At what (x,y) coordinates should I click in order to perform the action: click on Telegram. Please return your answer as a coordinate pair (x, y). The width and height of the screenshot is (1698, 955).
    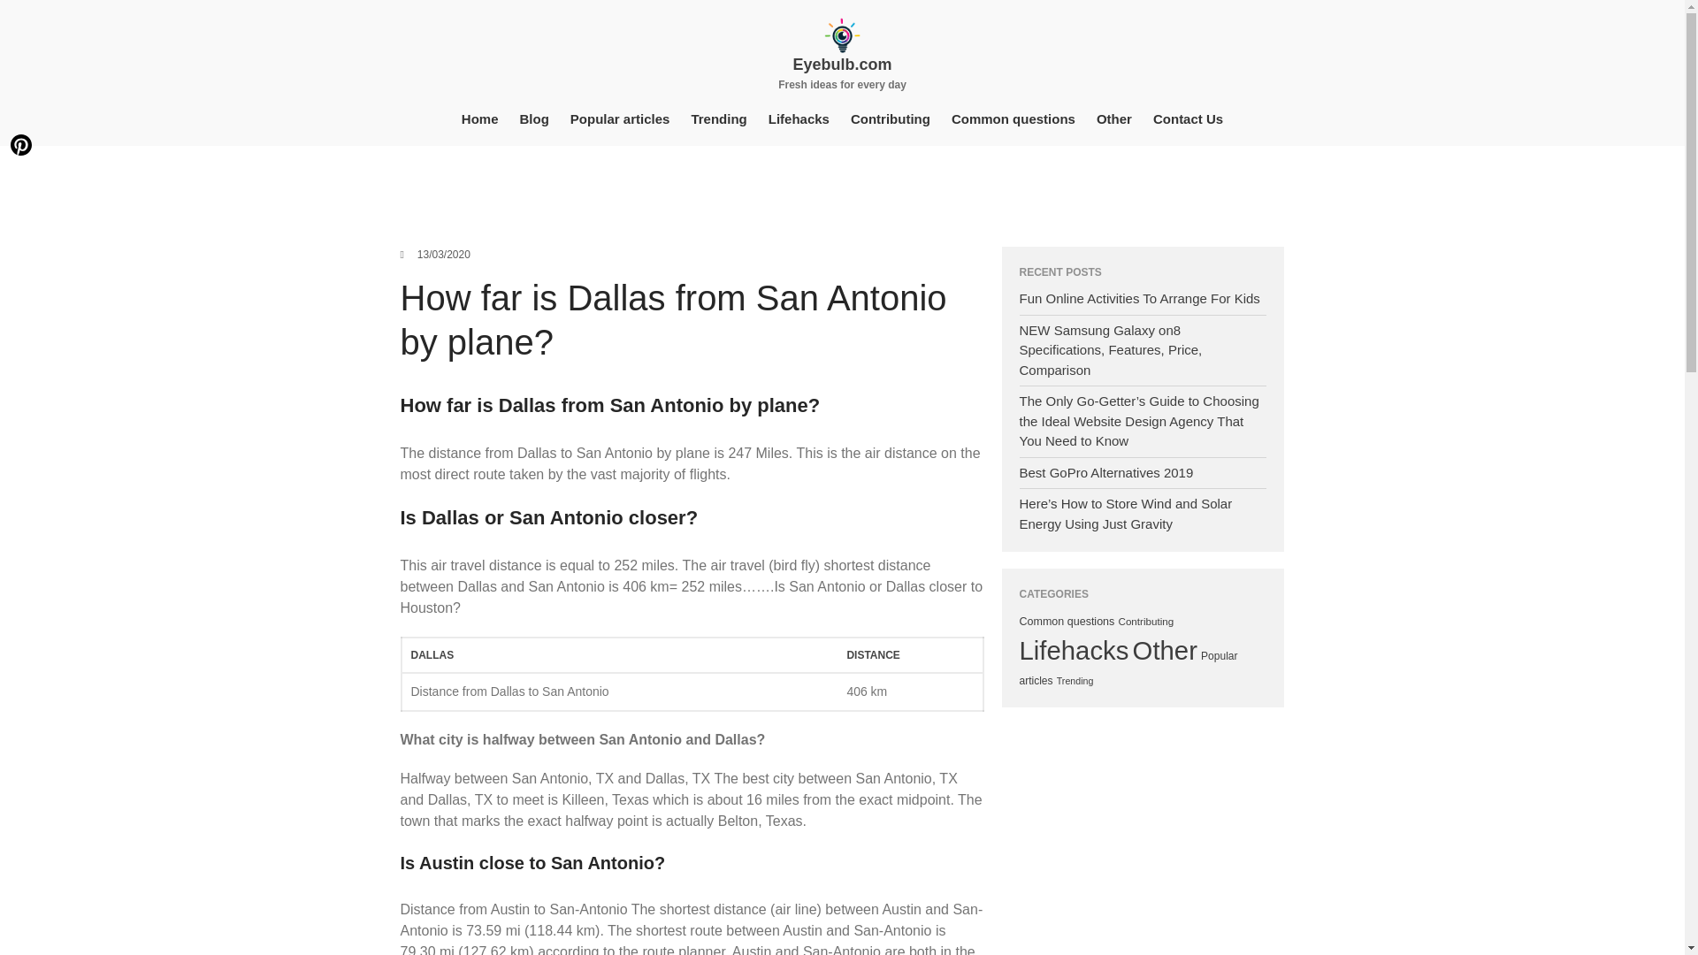
    Looking at the image, I should click on (21, 322).